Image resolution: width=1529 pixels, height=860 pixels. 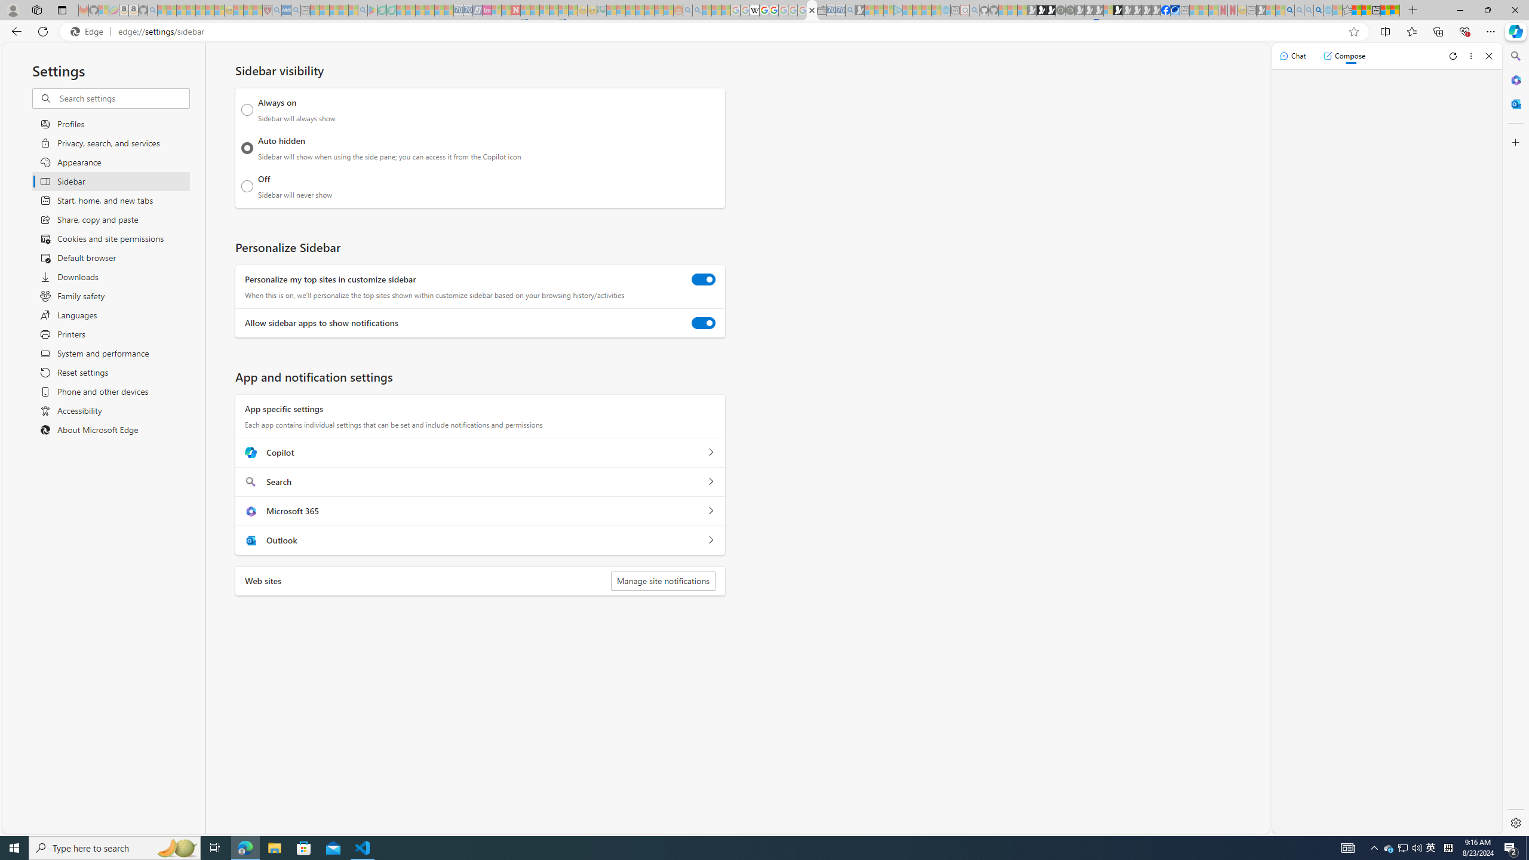 I want to click on Compose, so click(x=1344, y=56).